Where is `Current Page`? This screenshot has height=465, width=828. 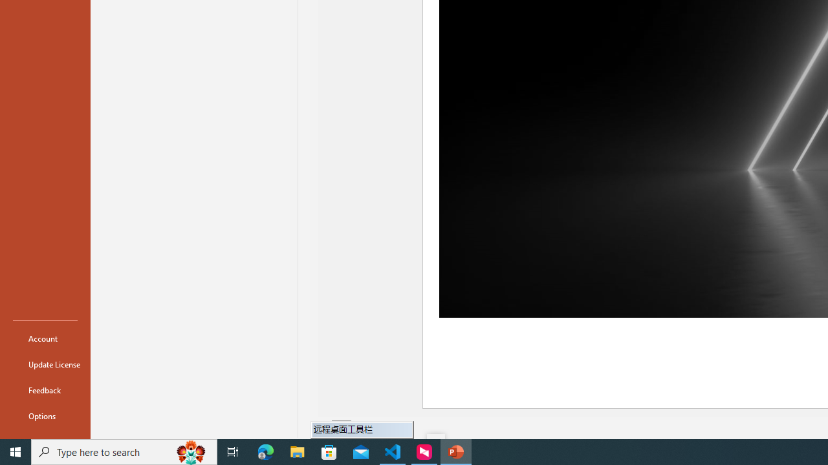
Current Page is located at coordinates (342, 428).